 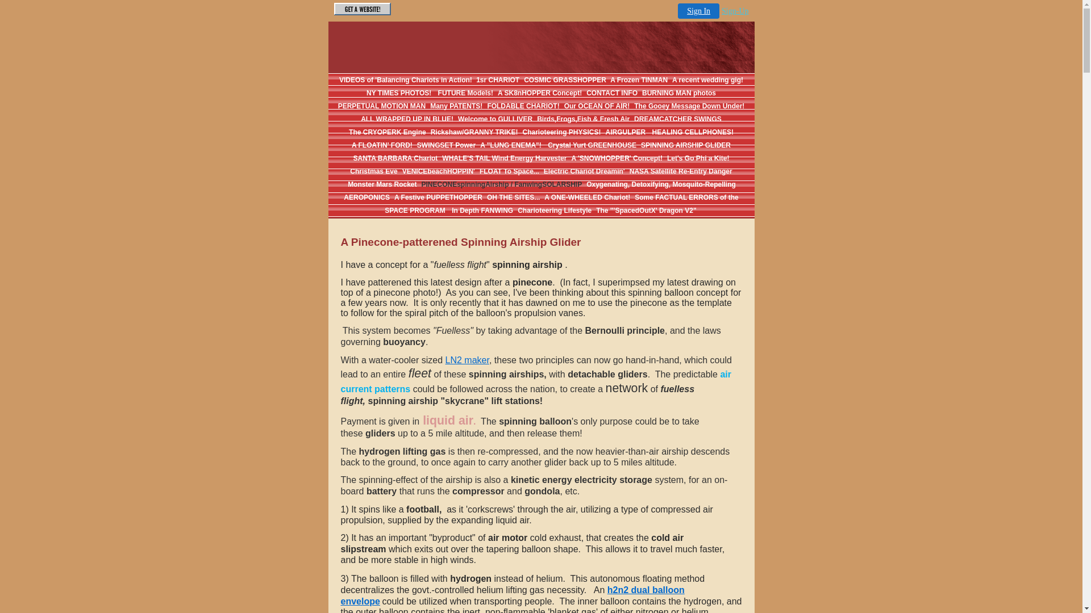 I want to click on A recent wedding gig!, so click(x=708, y=80).